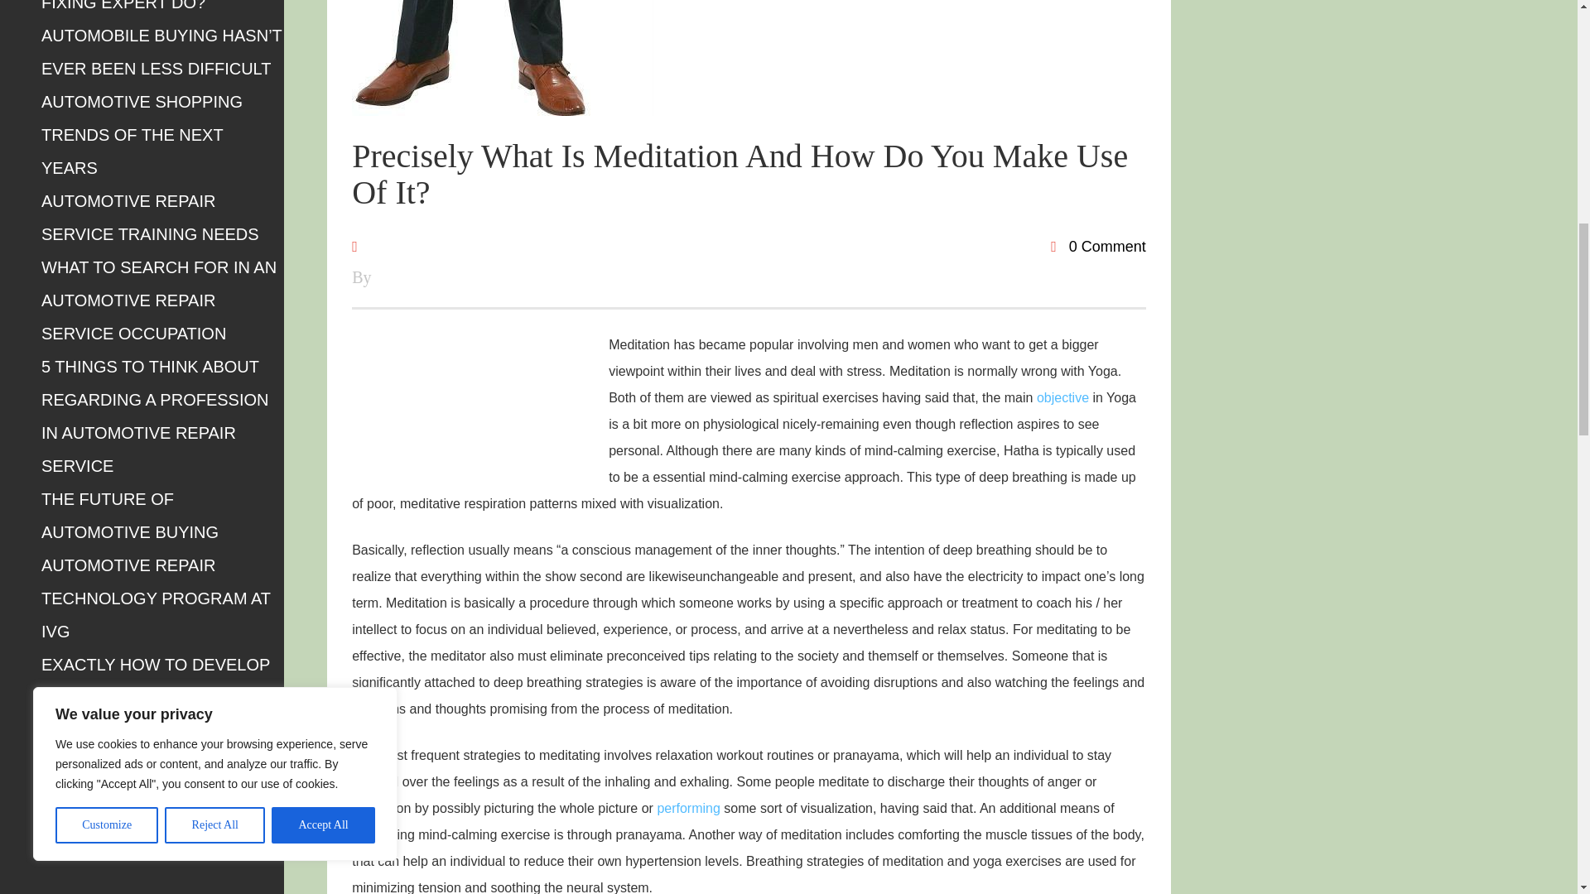  I want to click on objective, so click(1062, 397).